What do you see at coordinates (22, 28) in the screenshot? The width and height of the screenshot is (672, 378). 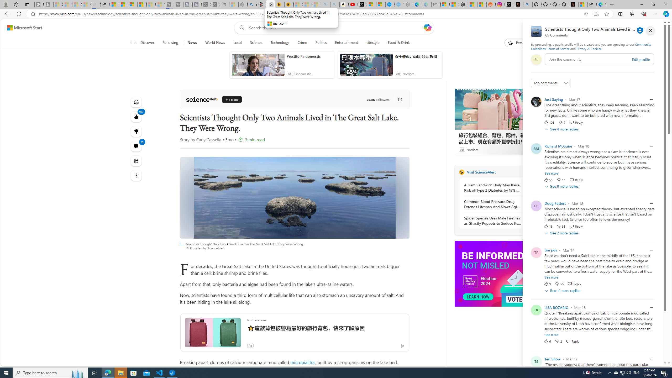 I see `Skip to footer` at bounding box center [22, 28].